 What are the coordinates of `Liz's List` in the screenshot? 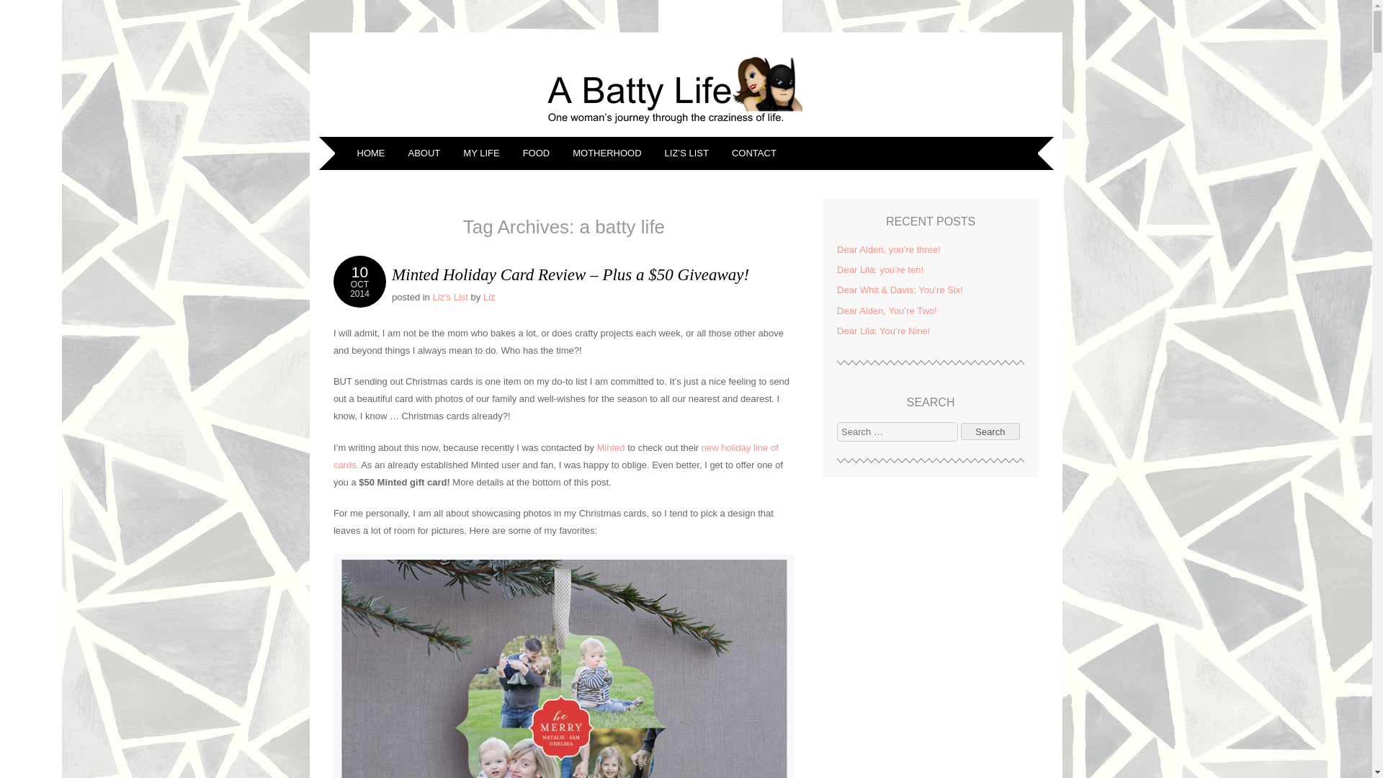 It's located at (449, 297).